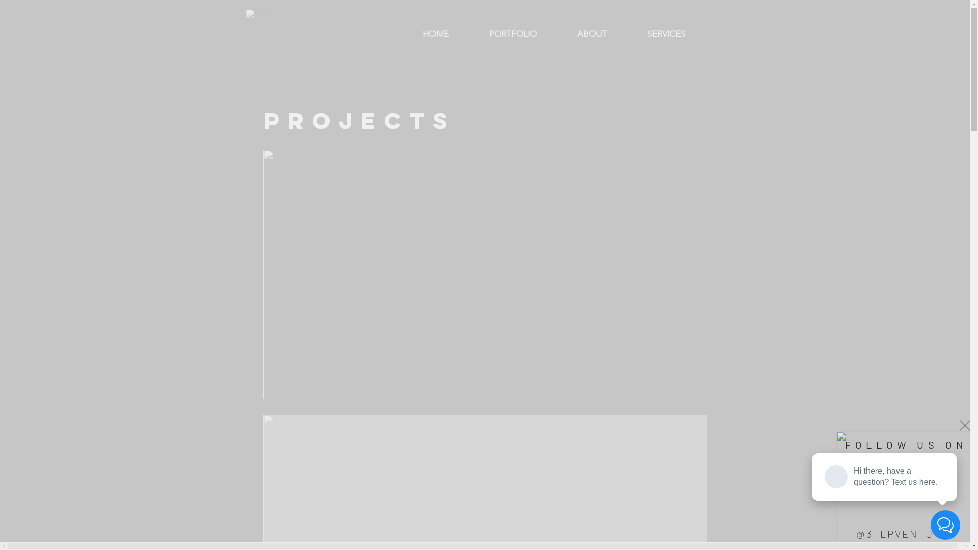 The image size is (978, 550). I want to click on FOLLOW US ON INSTAGRAM, so click(906, 451).